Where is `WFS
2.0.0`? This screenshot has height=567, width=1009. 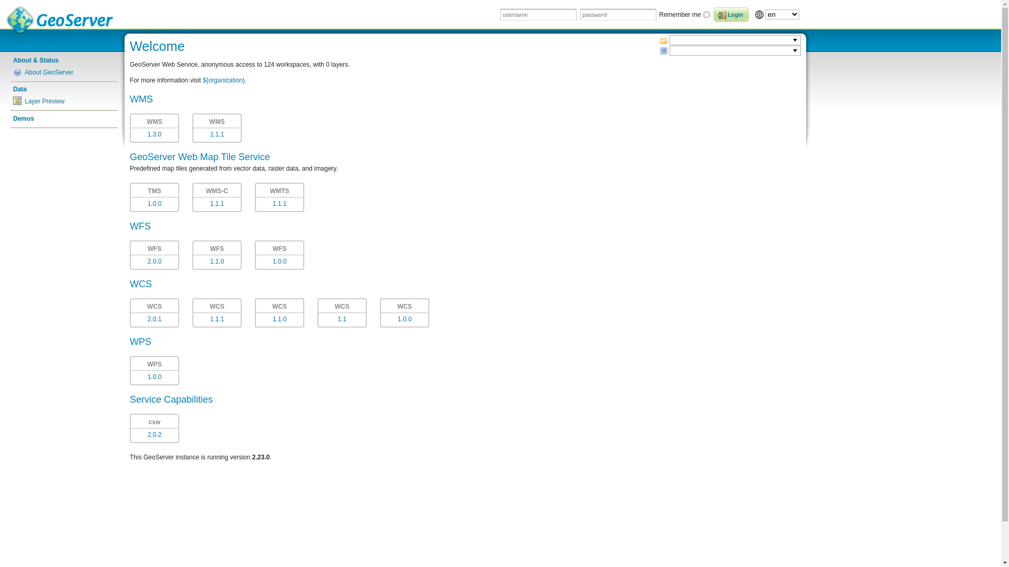
WFS
2.0.0 is located at coordinates (155, 255).